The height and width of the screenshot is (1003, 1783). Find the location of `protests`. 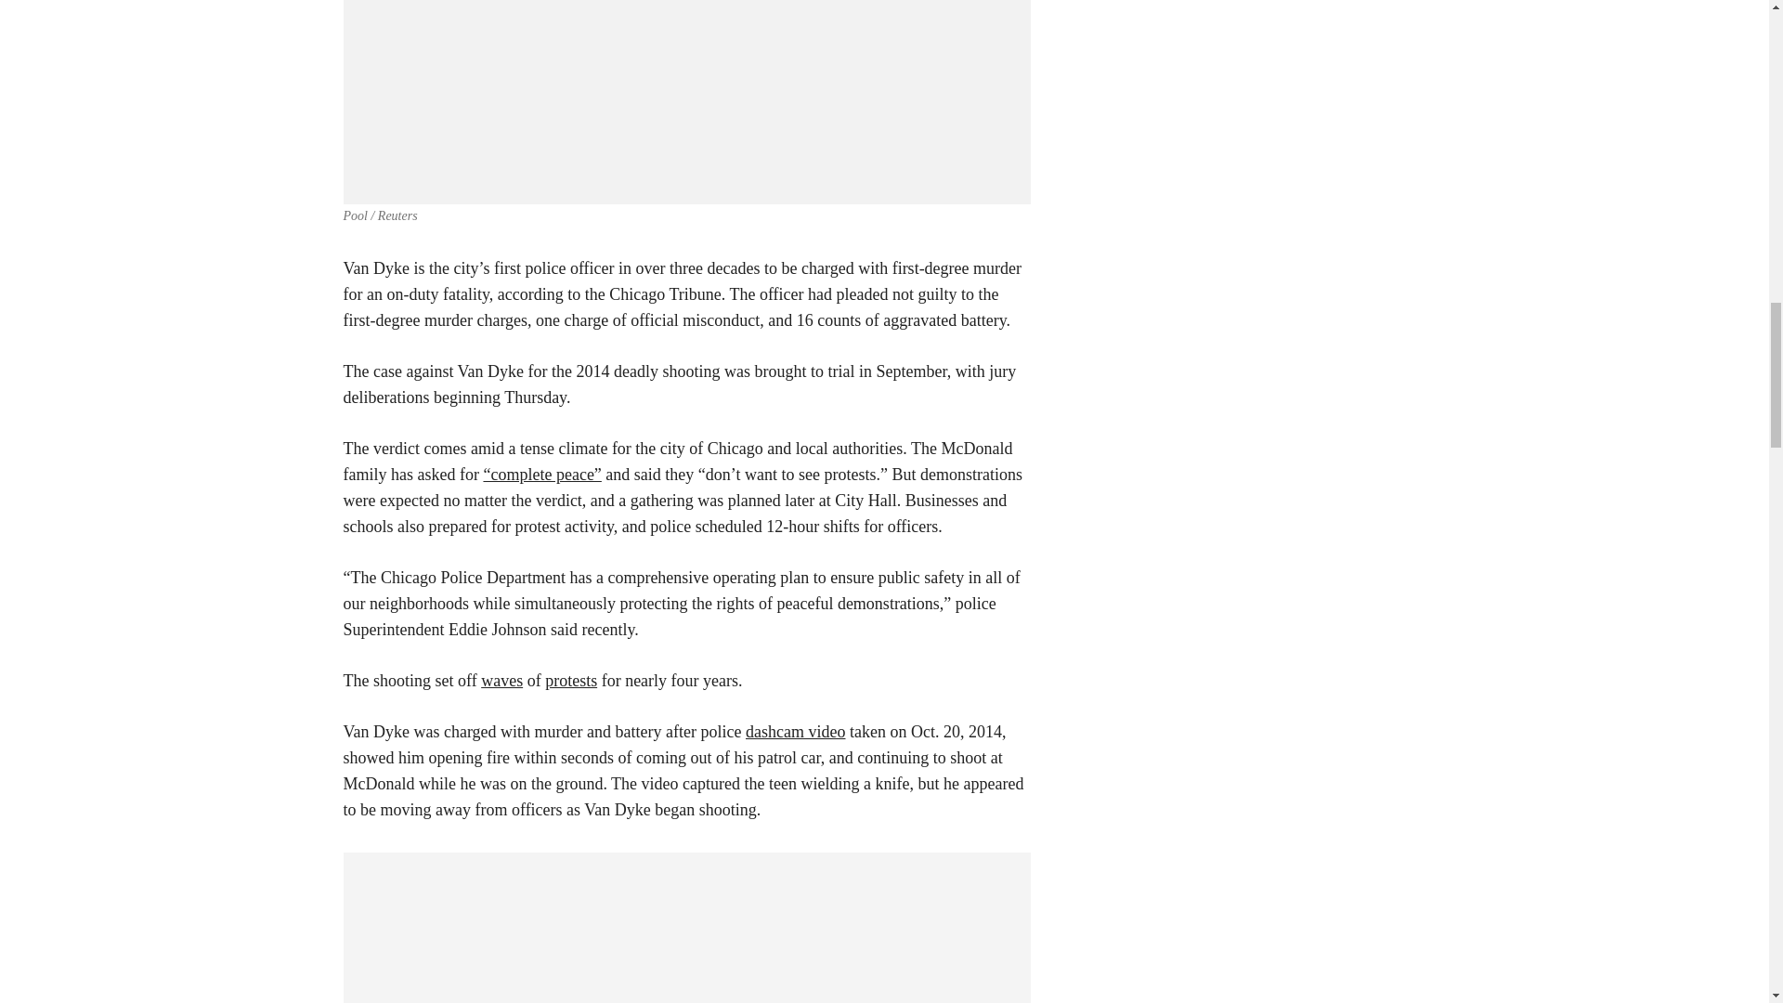

protests is located at coordinates (571, 680).